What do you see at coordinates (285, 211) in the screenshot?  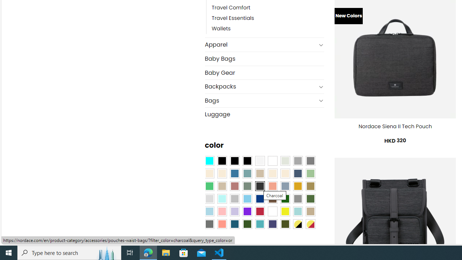 I see `Yellow` at bounding box center [285, 211].